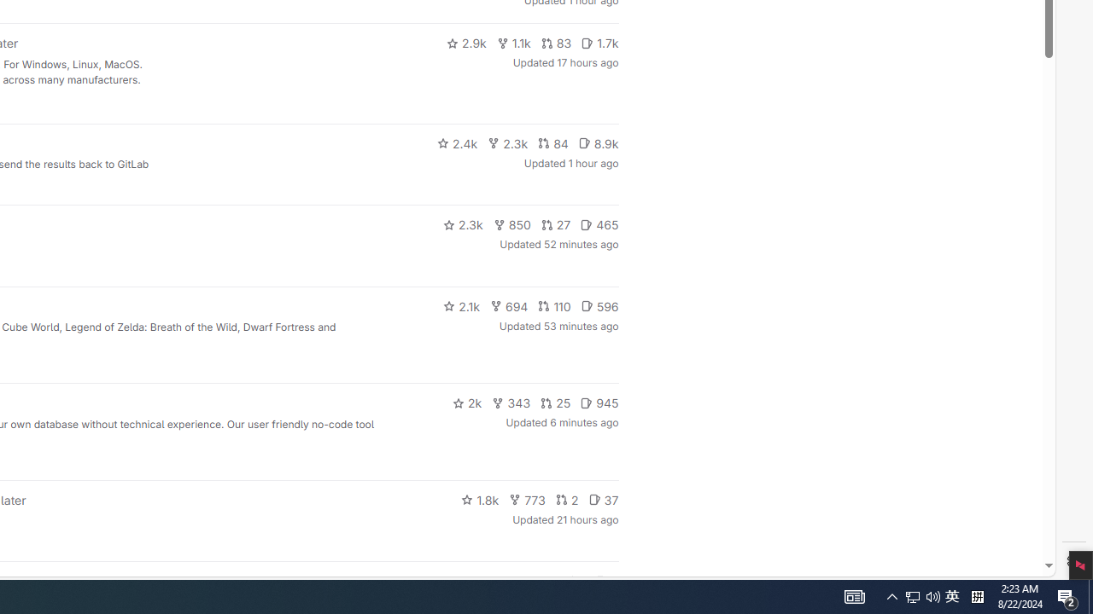  Describe the element at coordinates (599, 43) in the screenshot. I see `1.7k` at that location.